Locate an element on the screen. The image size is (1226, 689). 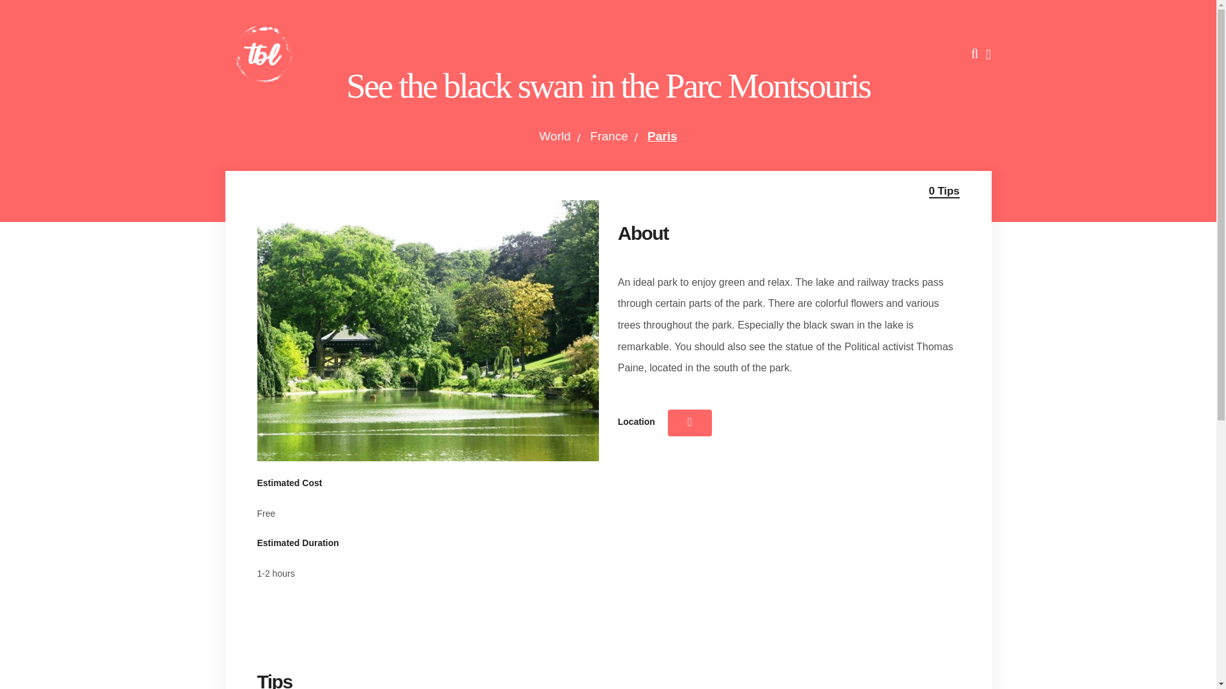
France is located at coordinates (609, 136).